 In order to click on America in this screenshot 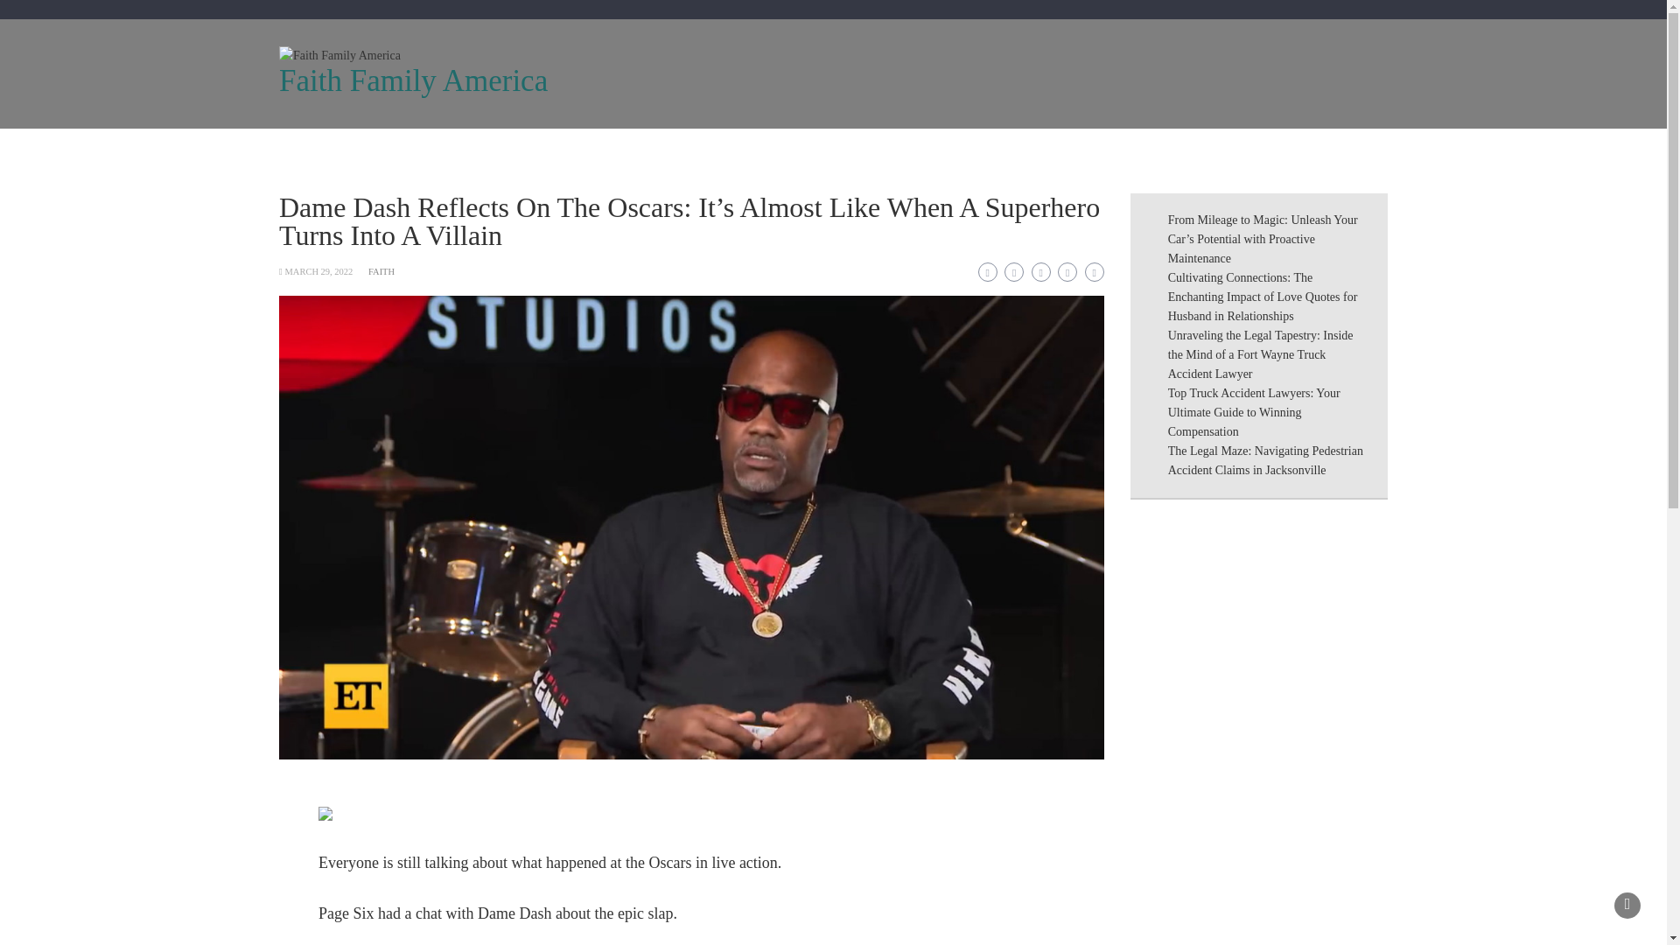, I will do `click(626, 150)`.